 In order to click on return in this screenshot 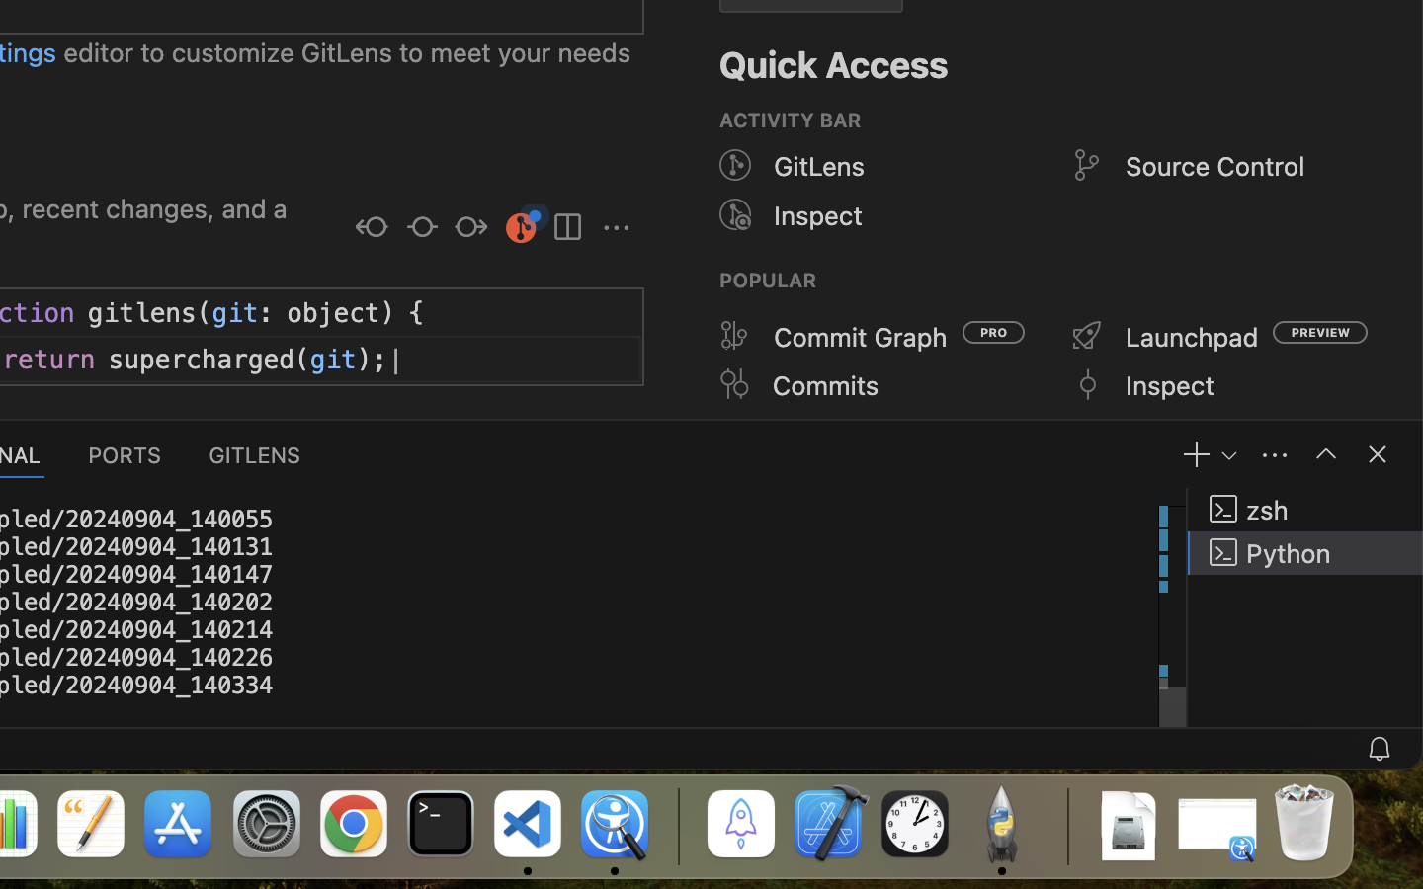, I will do `click(49, 361)`.